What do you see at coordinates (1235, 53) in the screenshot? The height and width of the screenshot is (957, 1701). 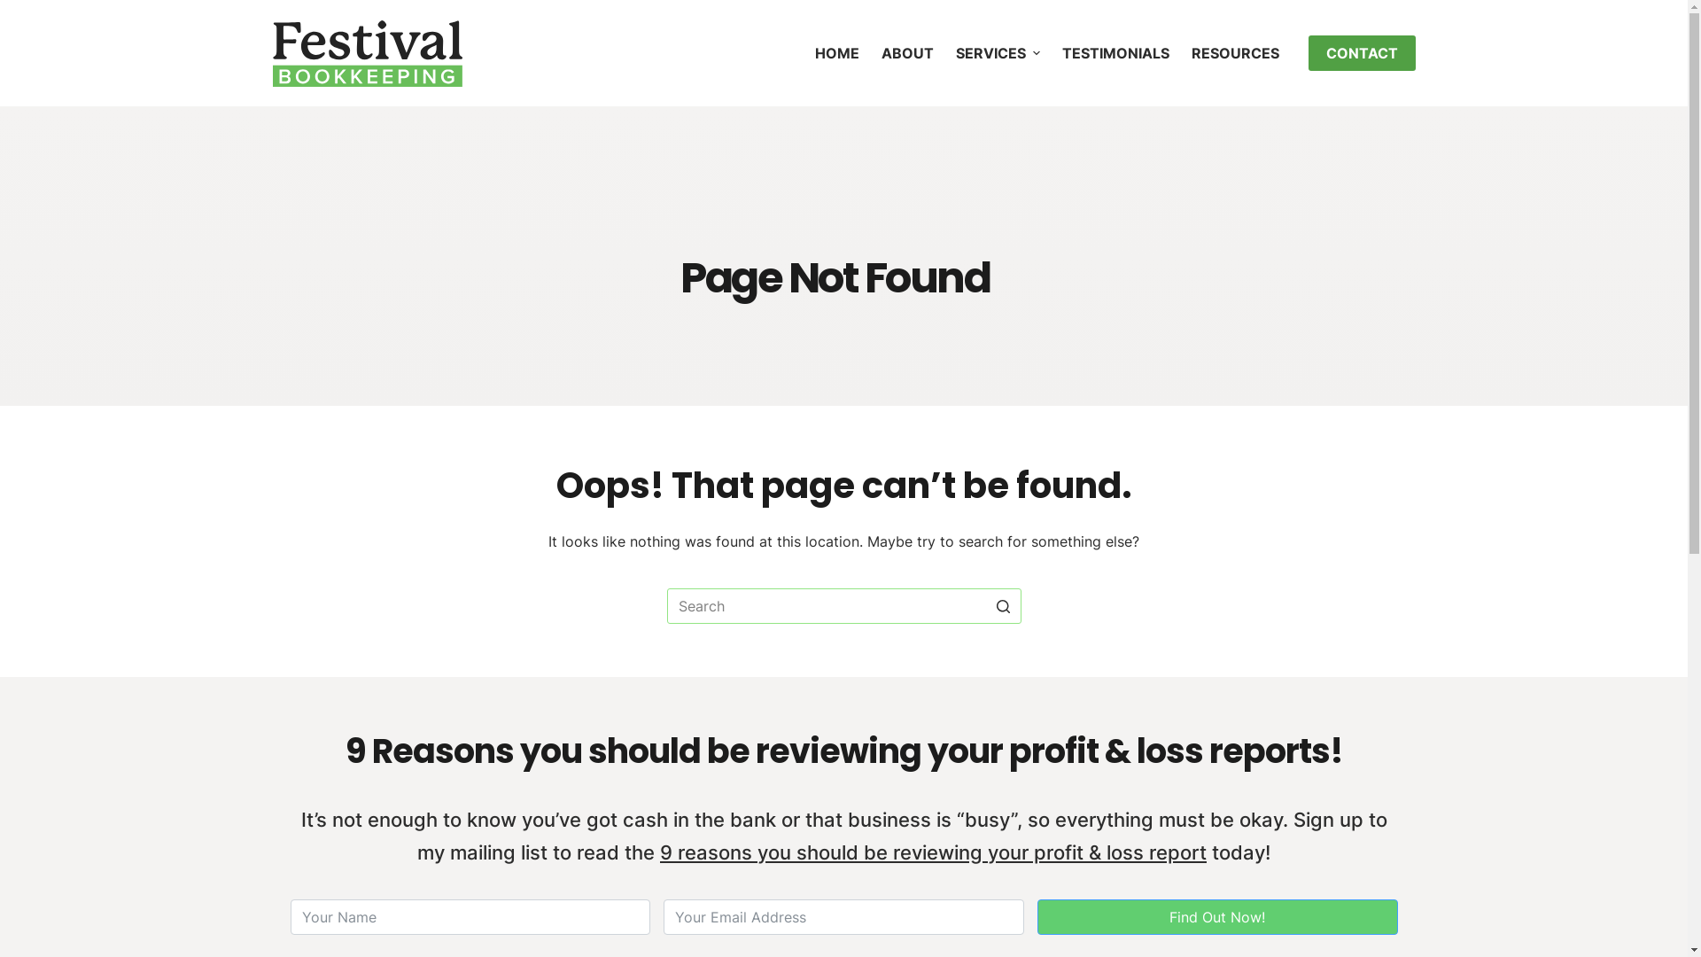 I see `RESOURCES` at bounding box center [1235, 53].